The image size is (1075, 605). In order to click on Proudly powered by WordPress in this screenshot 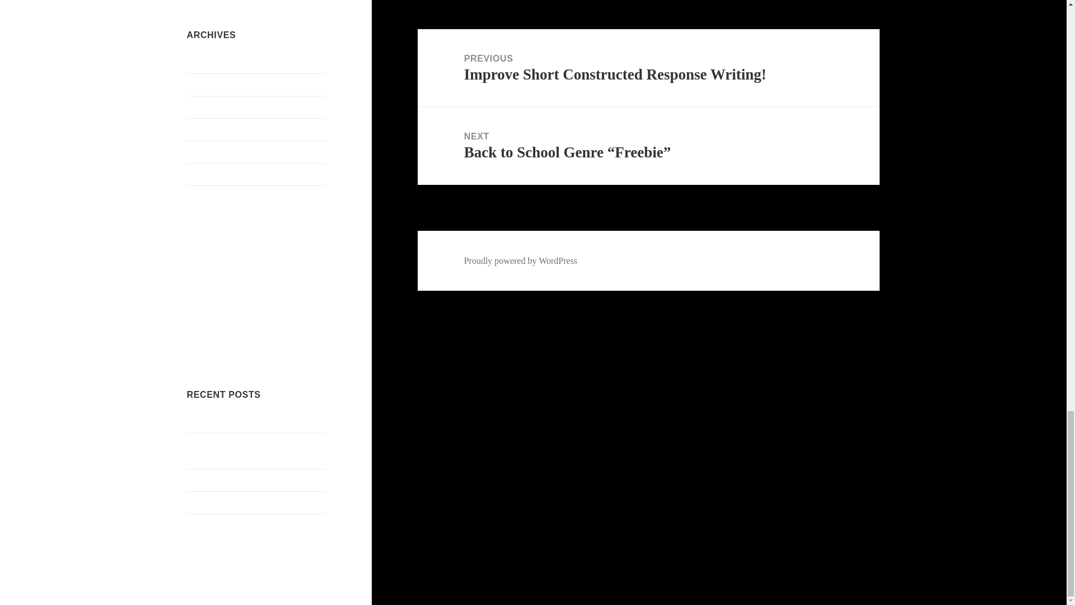, I will do `click(521, 261)`.